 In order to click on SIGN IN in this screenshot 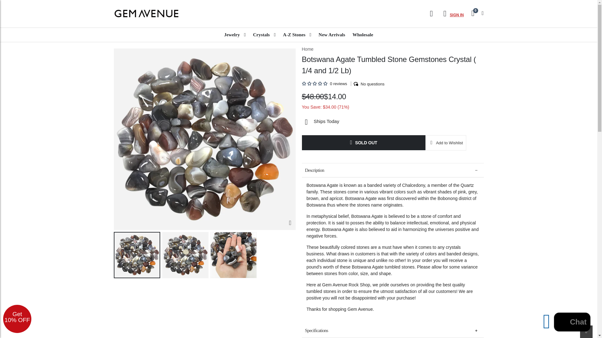, I will do `click(451, 14)`.